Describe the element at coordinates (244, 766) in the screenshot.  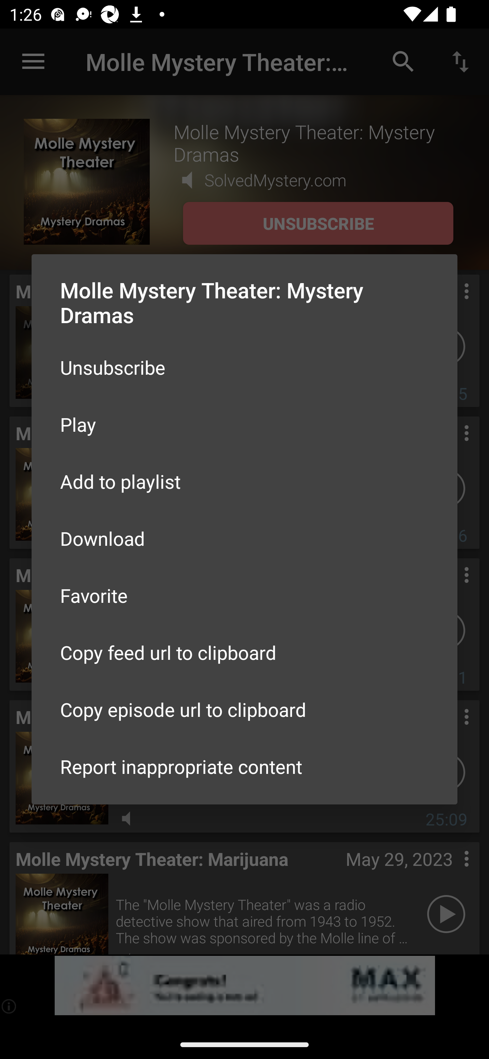
I see `Report inappropriate content` at that location.